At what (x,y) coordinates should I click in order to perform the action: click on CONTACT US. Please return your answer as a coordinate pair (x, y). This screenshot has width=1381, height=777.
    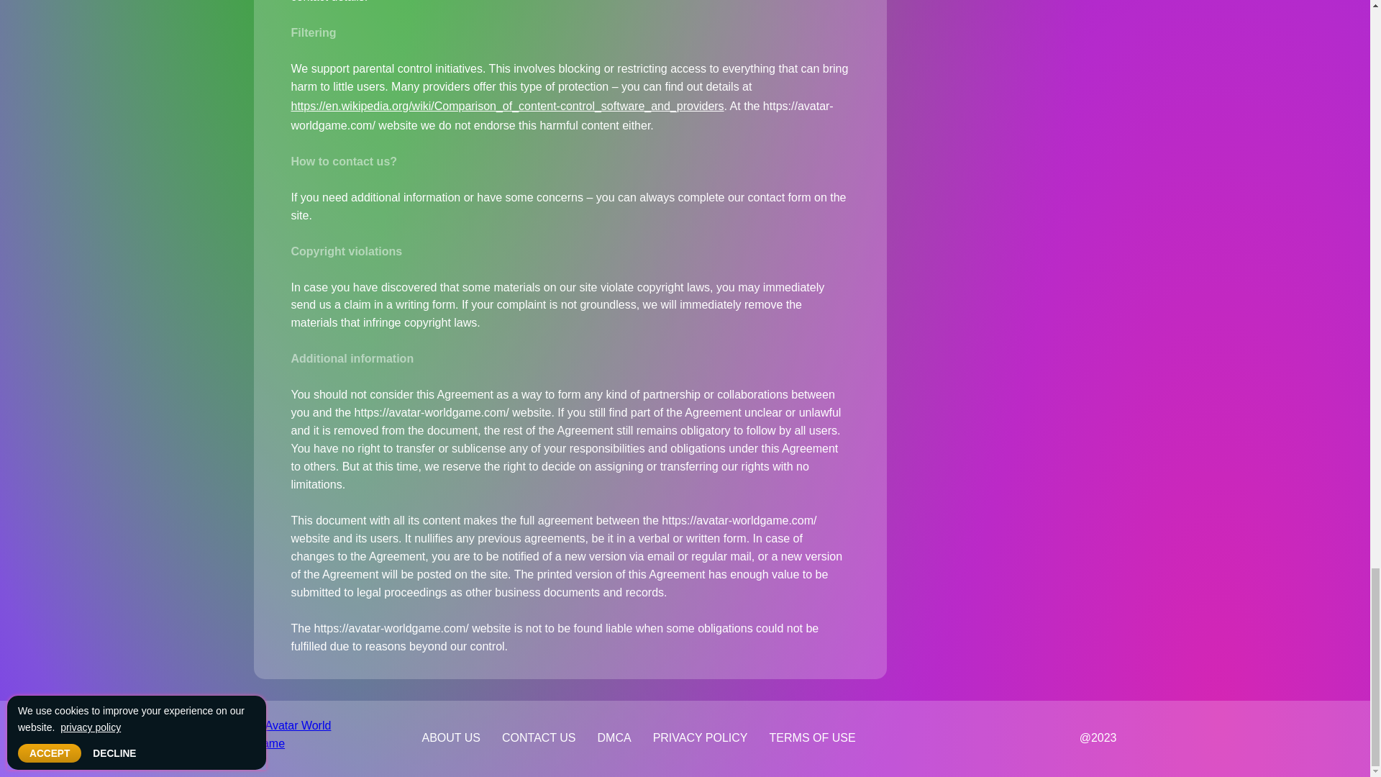
    Looking at the image, I should click on (539, 737).